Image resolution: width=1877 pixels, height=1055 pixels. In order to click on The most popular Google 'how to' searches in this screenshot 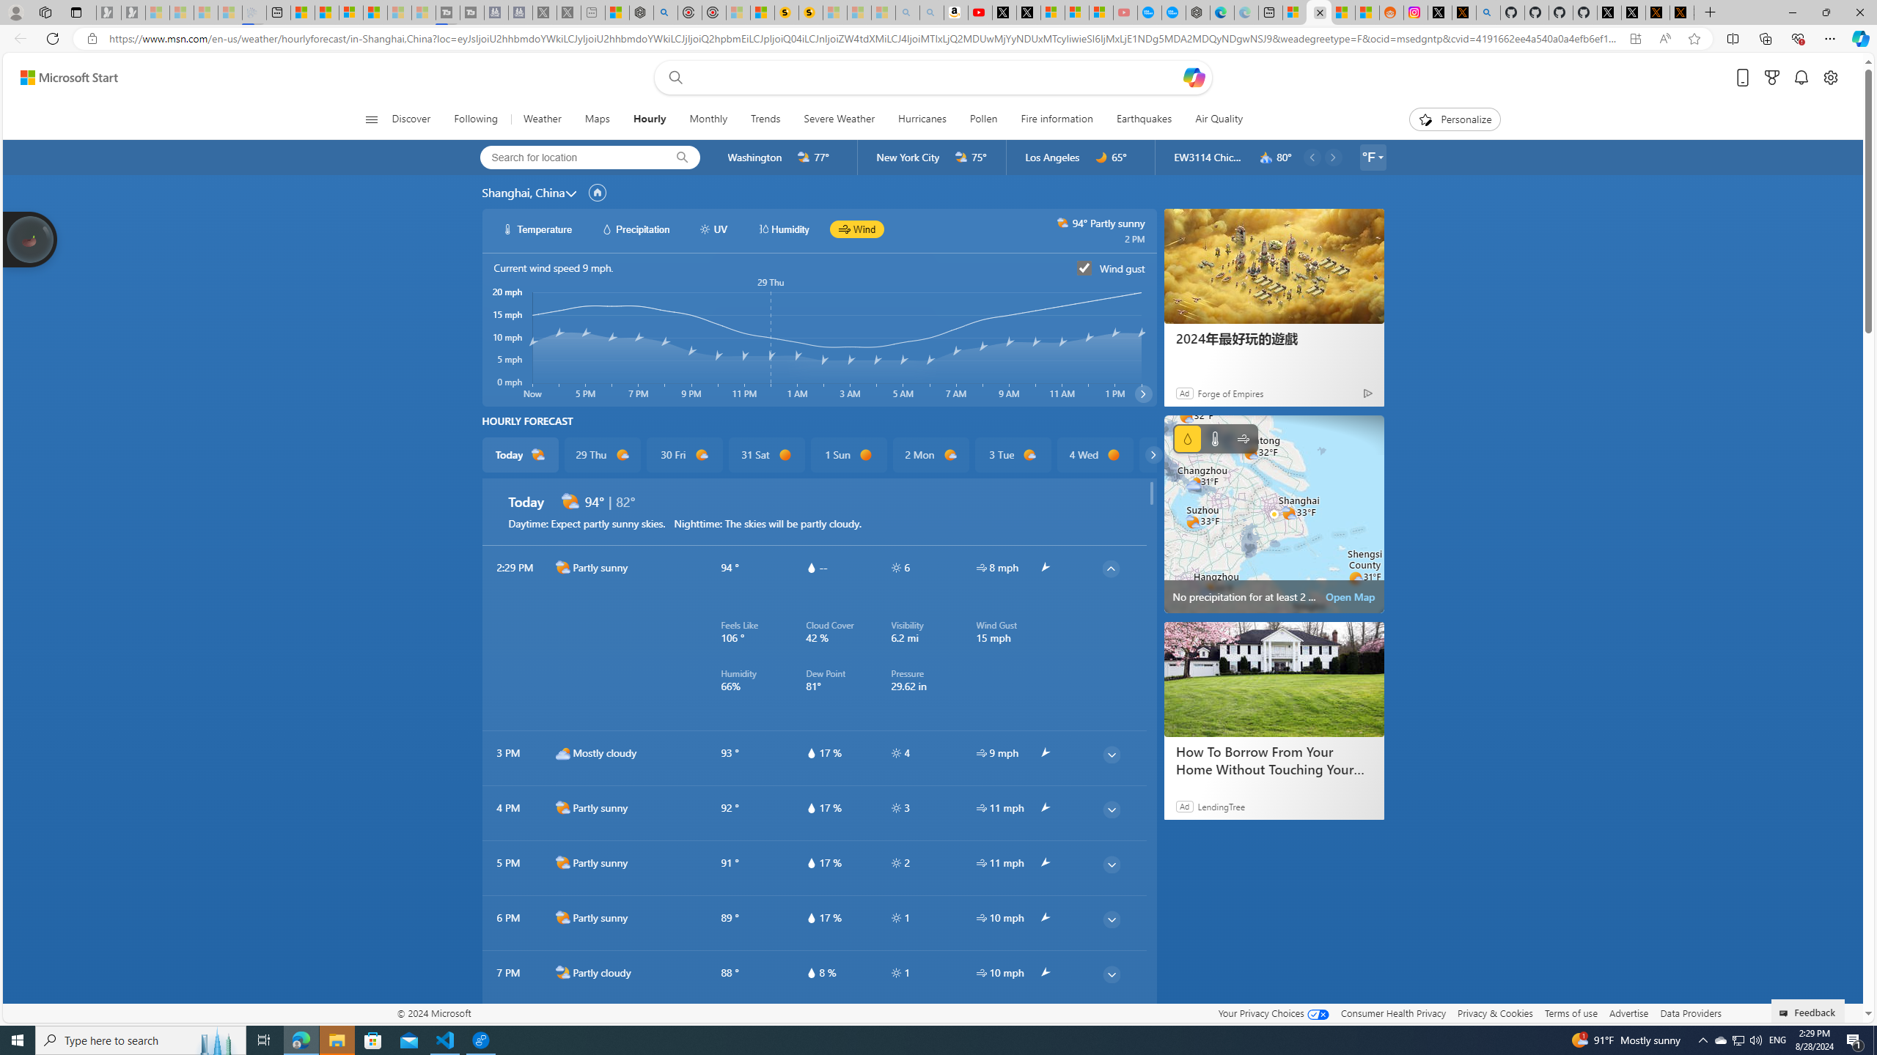, I will do `click(1173, 12)`.